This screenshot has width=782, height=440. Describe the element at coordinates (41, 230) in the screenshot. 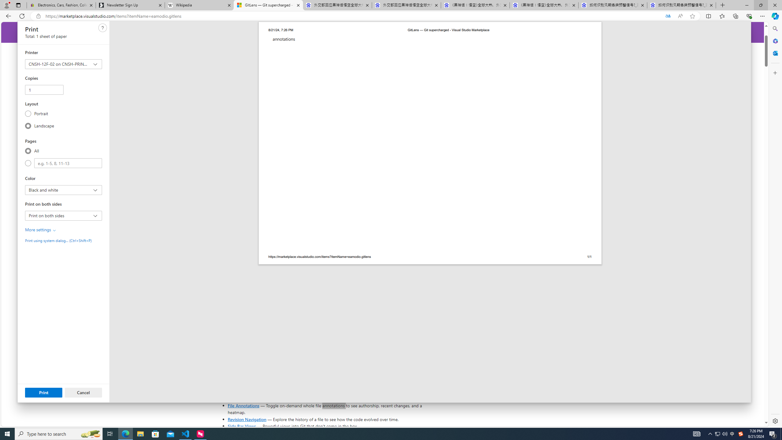

I see `More settings` at that location.